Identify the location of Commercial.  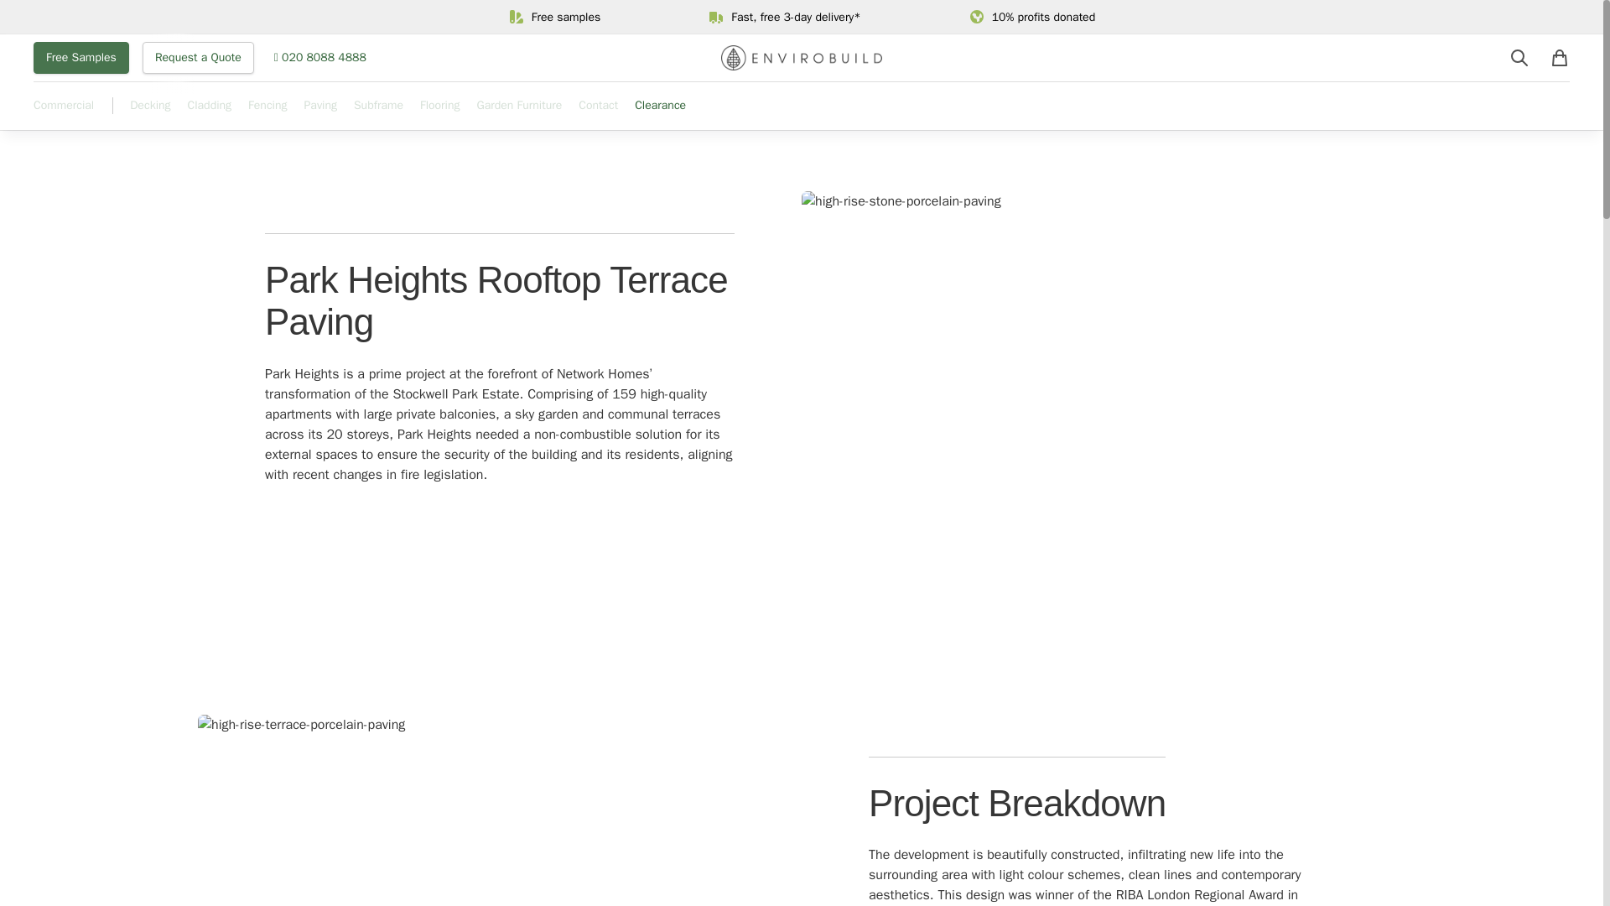
(64, 113).